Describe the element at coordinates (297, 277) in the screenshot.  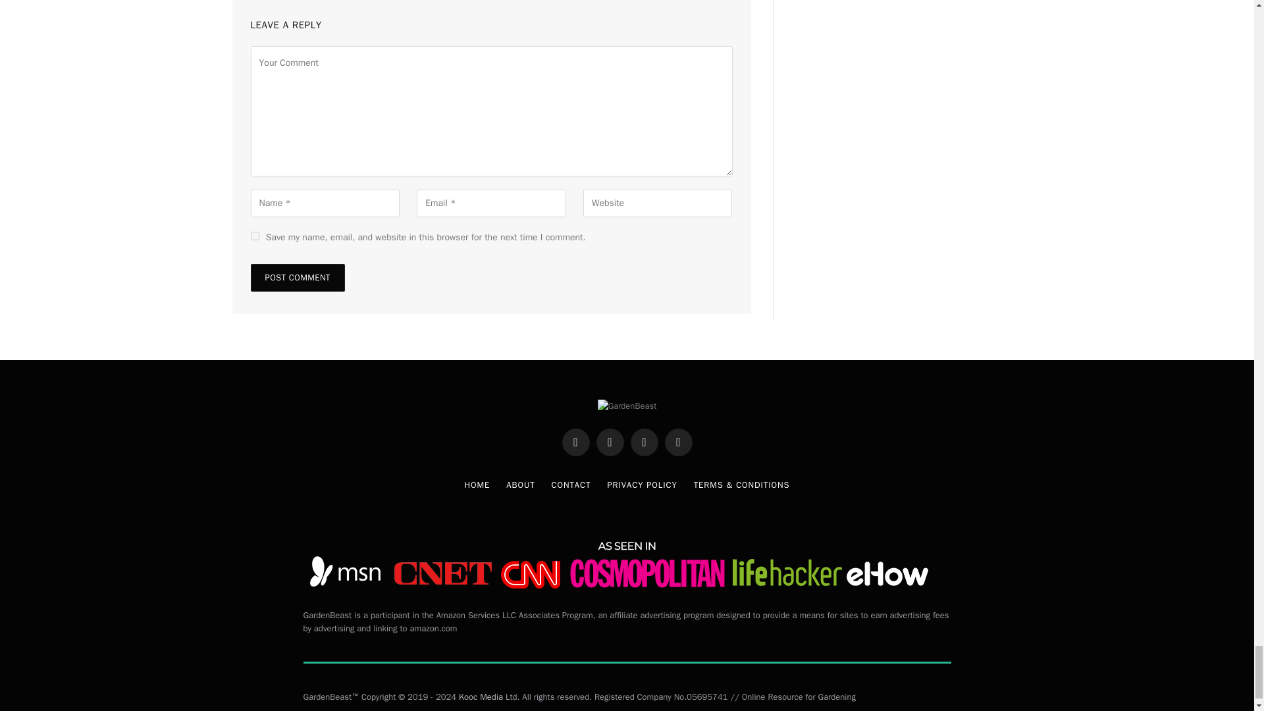
I see `Post Comment` at that location.